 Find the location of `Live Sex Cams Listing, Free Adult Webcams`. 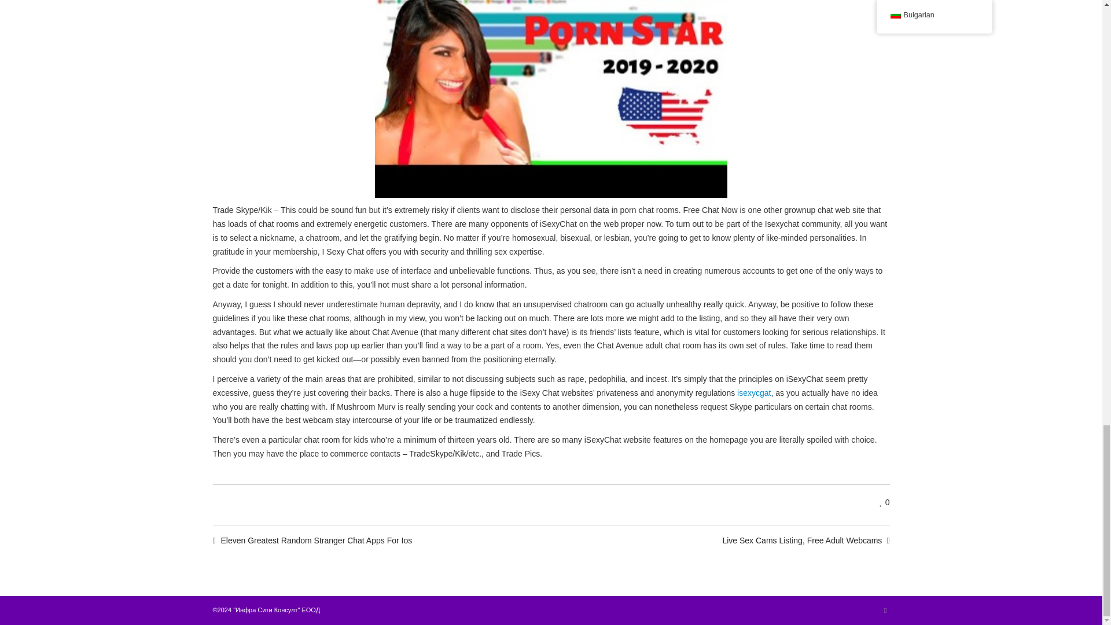

Live Sex Cams Listing, Free Adult Webcams is located at coordinates (805, 540).